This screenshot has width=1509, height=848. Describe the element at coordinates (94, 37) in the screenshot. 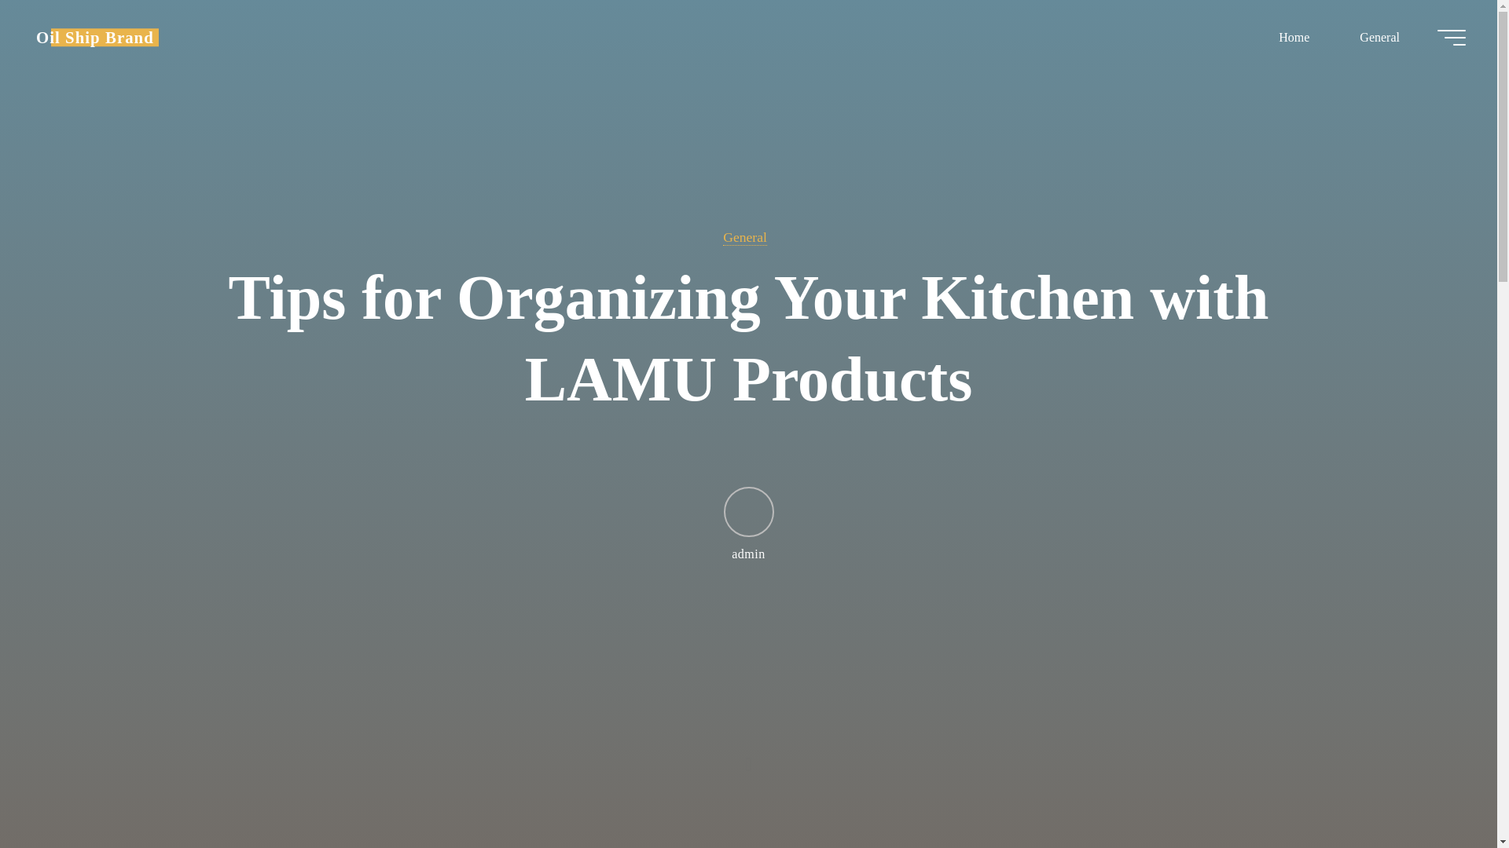

I see `Oil Ship Brand` at that location.